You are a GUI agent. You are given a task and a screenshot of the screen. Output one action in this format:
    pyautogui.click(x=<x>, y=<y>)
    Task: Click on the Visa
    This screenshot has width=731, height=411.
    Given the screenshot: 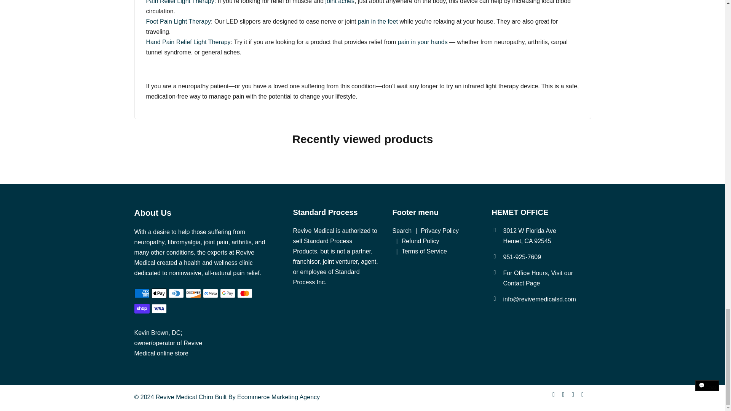 What is the action you would take?
    pyautogui.click(x=159, y=308)
    